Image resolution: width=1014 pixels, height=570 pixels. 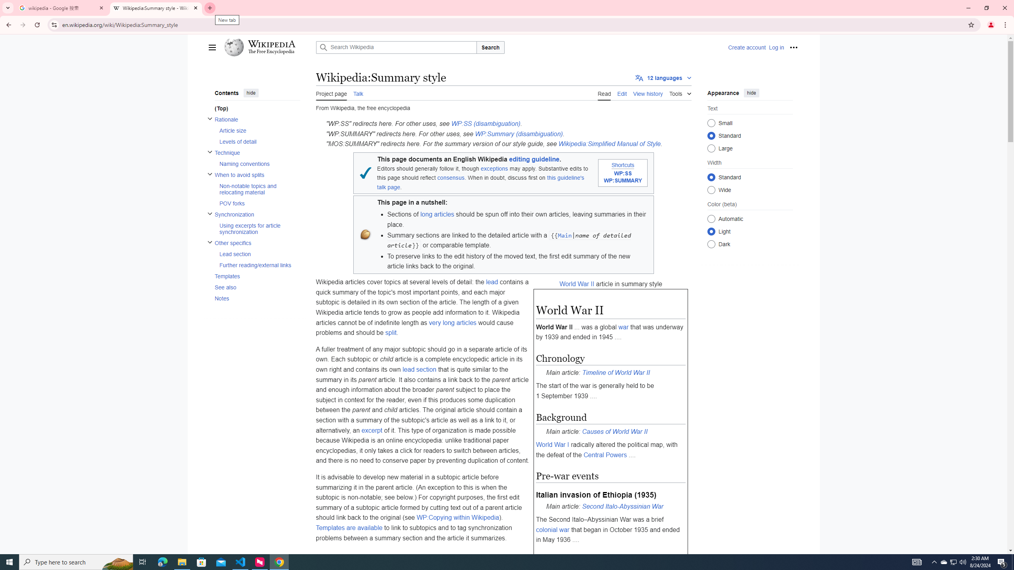 What do you see at coordinates (577, 283) in the screenshot?
I see `World War II` at bounding box center [577, 283].